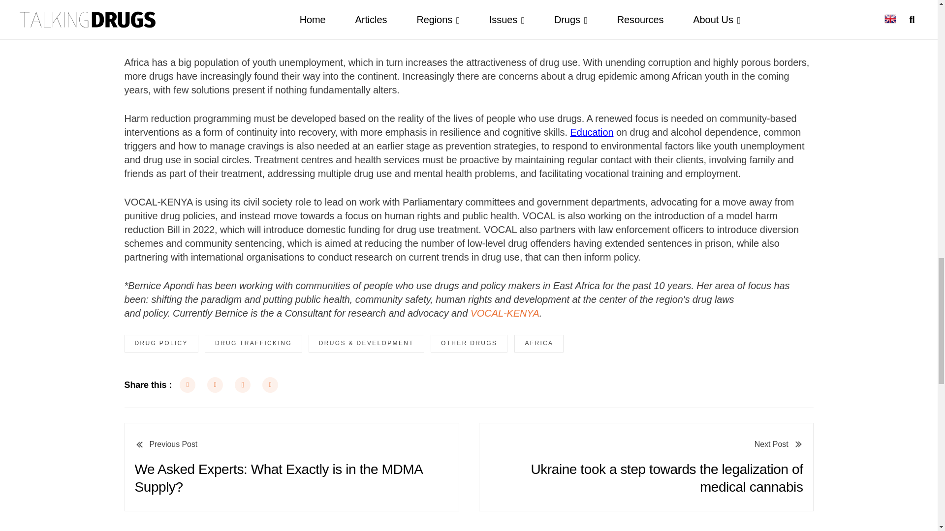 The height and width of the screenshot is (531, 945). Describe the element at coordinates (270, 384) in the screenshot. I see `LinkedIn` at that location.